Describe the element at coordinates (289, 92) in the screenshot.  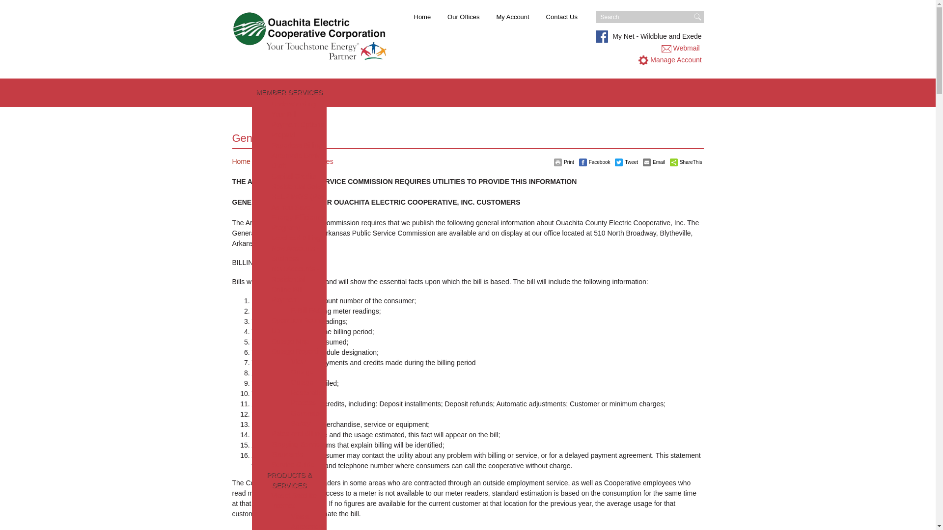
I see `MEMBER SERVICES` at that location.